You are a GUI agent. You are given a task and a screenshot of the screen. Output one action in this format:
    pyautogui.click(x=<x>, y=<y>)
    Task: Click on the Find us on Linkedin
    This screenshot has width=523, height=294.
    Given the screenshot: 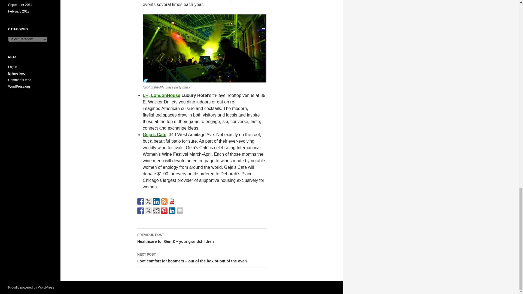 What is the action you would take?
    pyautogui.click(x=156, y=201)
    